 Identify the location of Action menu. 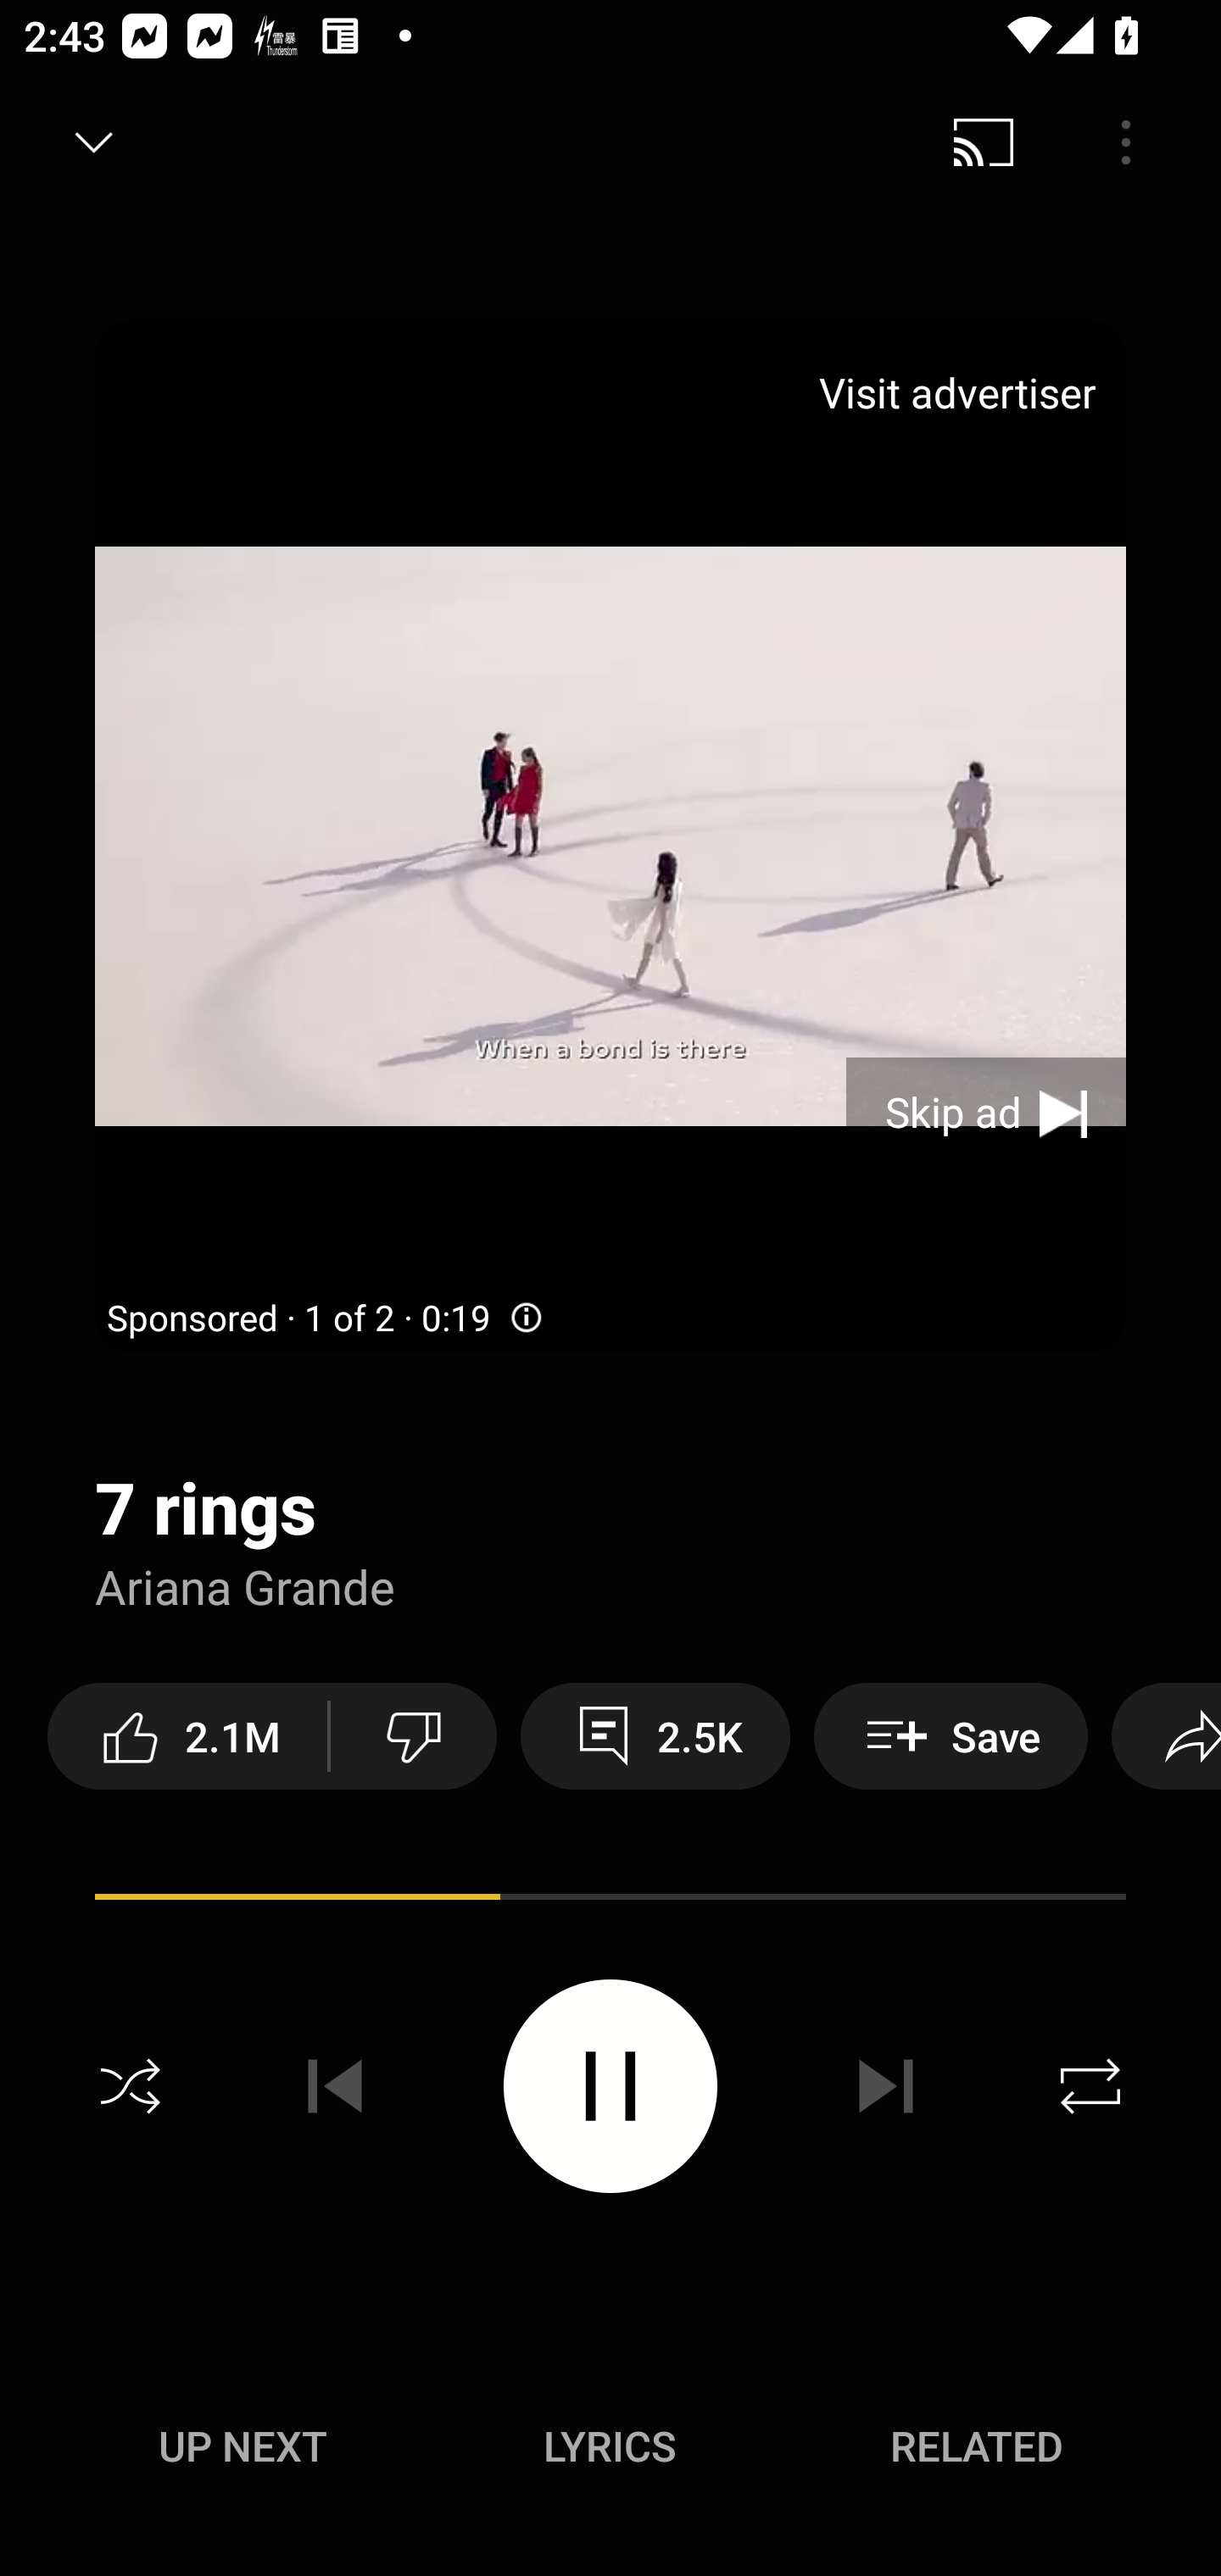
(610, 1901).